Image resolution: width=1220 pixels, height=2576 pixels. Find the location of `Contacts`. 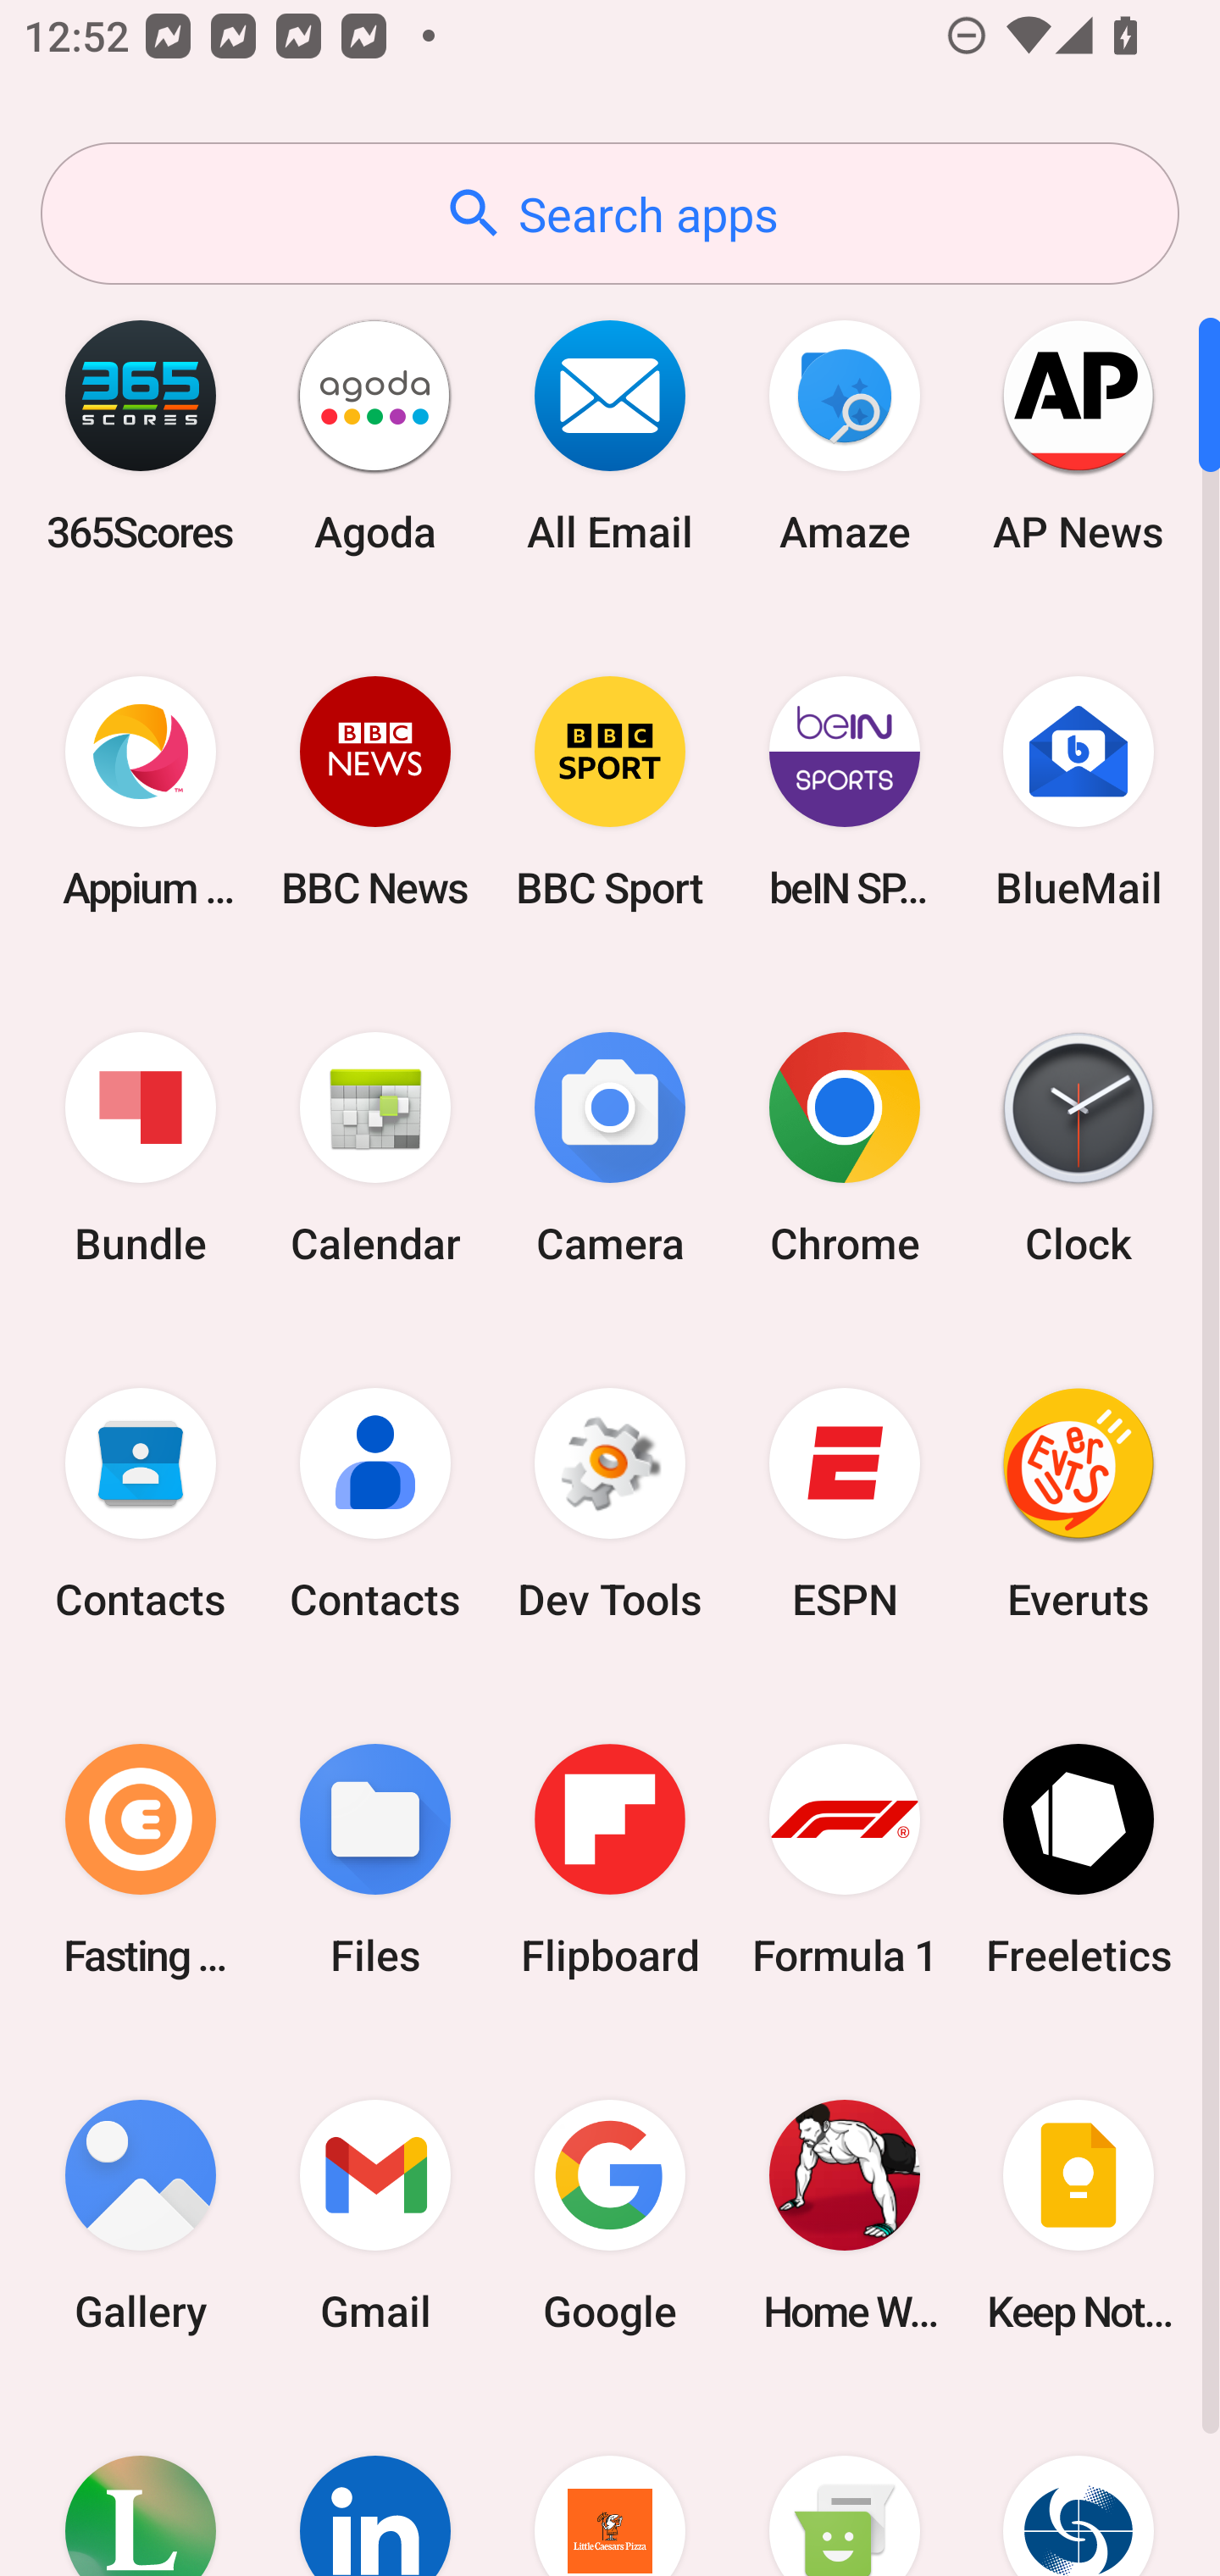

Contacts is located at coordinates (375, 1504).